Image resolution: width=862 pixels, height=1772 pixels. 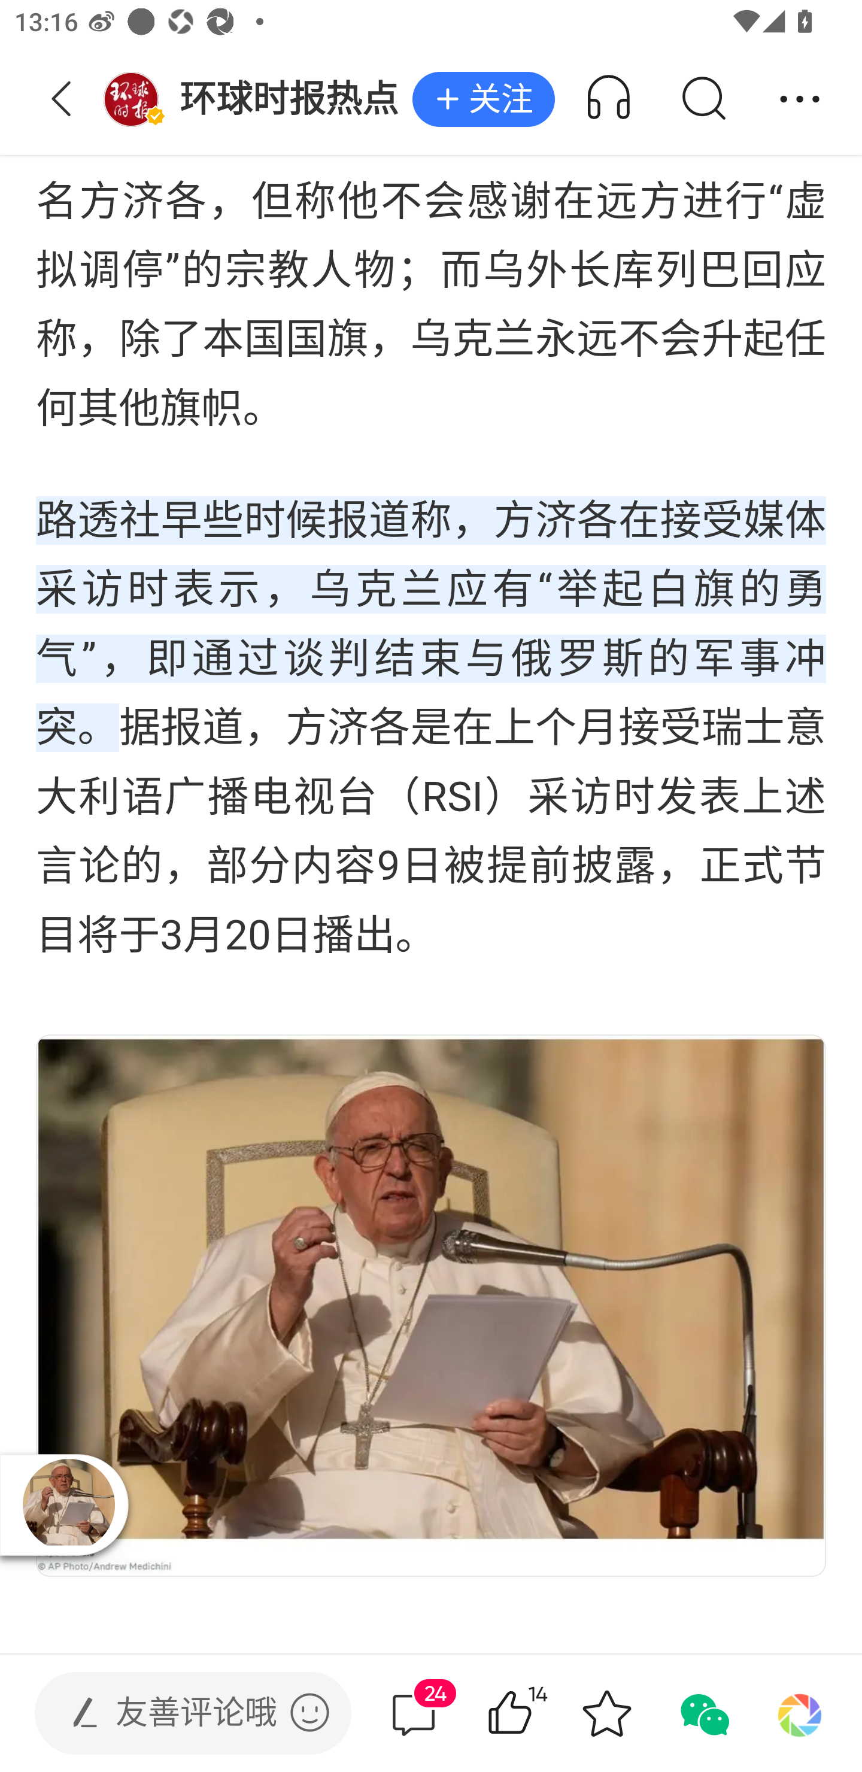 What do you see at coordinates (606, 1713) in the screenshot?
I see `收藏 ` at bounding box center [606, 1713].